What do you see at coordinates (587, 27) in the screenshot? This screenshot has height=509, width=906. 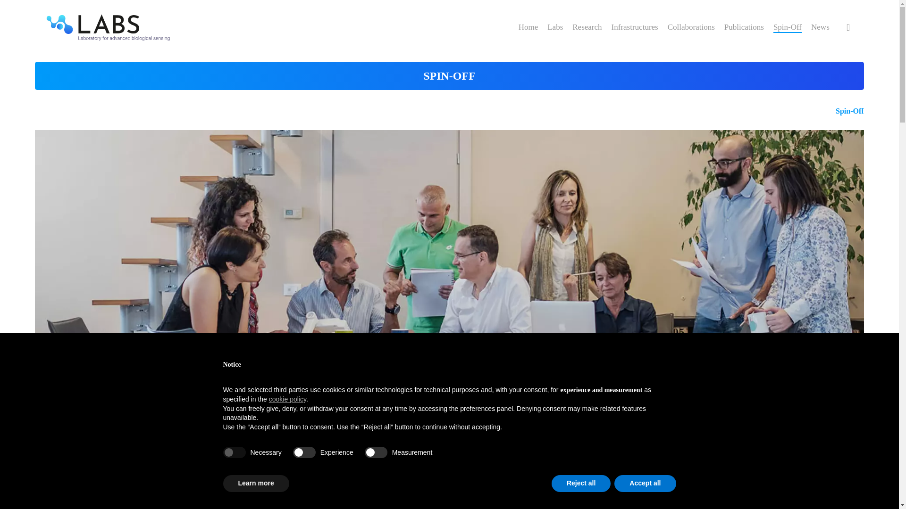 I see `Research` at bounding box center [587, 27].